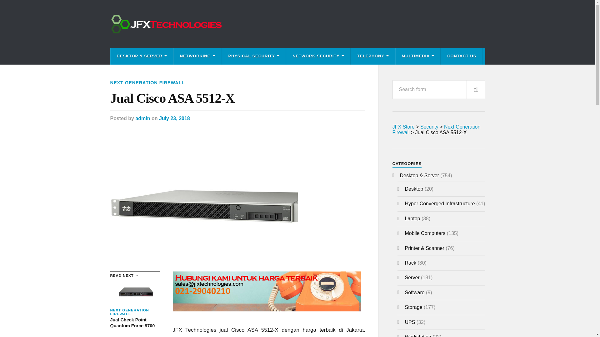 The width and height of the screenshot is (600, 337). What do you see at coordinates (135, 305) in the screenshot?
I see `Jual Check Point Quantum Force 9700` at bounding box center [135, 305].